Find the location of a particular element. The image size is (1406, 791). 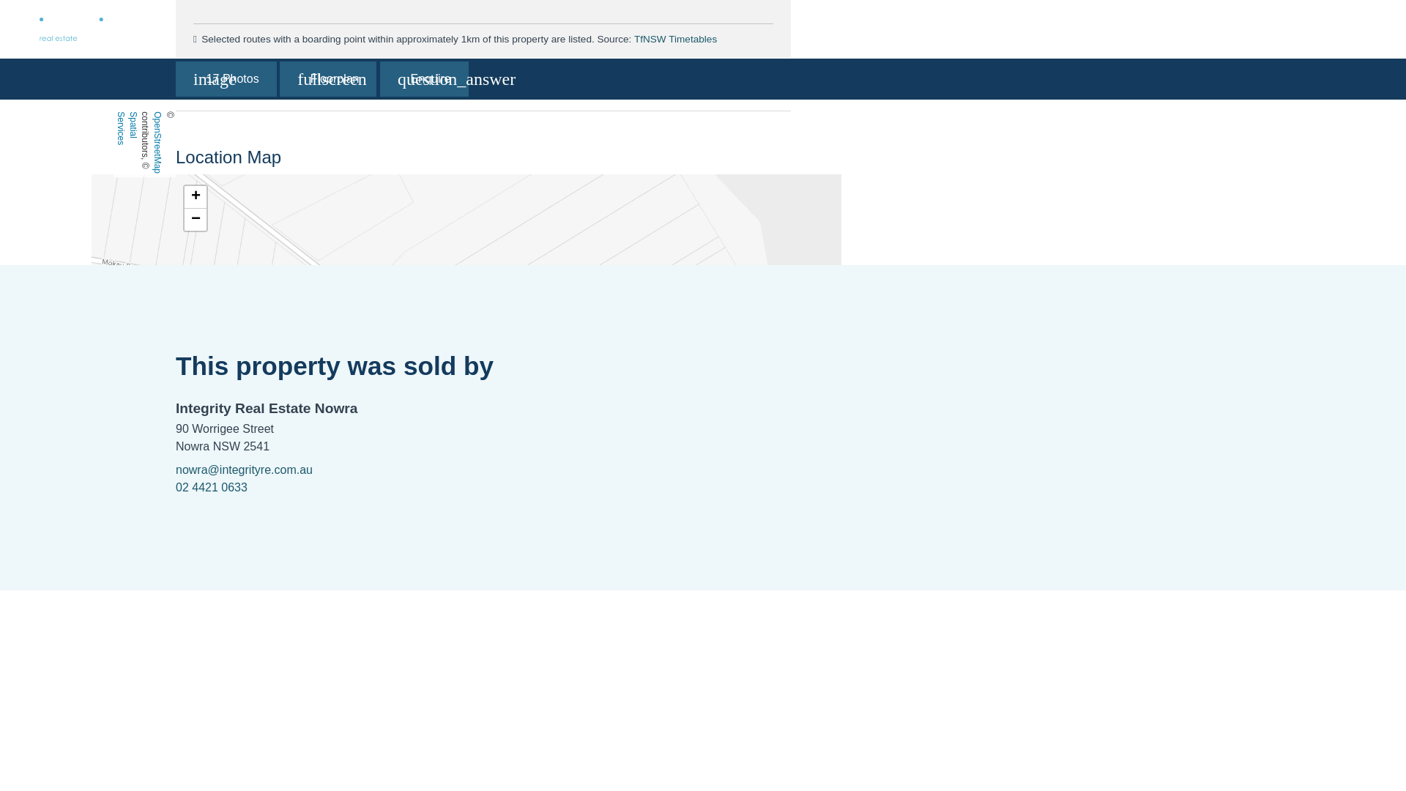

Zoom out is located at coordinates (195, 220).